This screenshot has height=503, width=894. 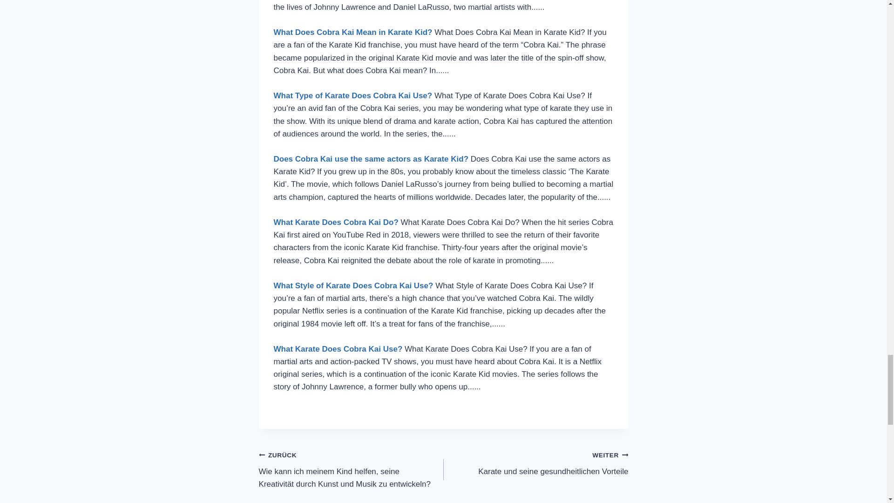 What do you see at coordinates (353, 32) in the screenshot?
I see `What Style of Karate Does Cobra Kai Use?` at bounding box center [353, 32].